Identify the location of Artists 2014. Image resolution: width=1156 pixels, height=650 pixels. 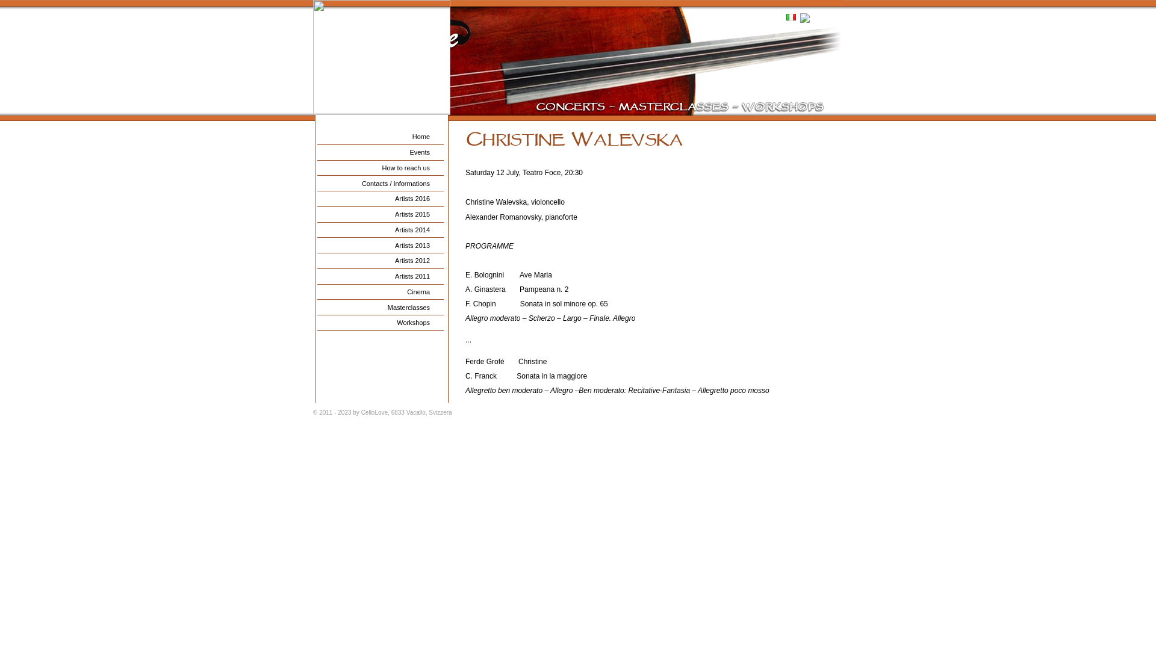
(381, 231).